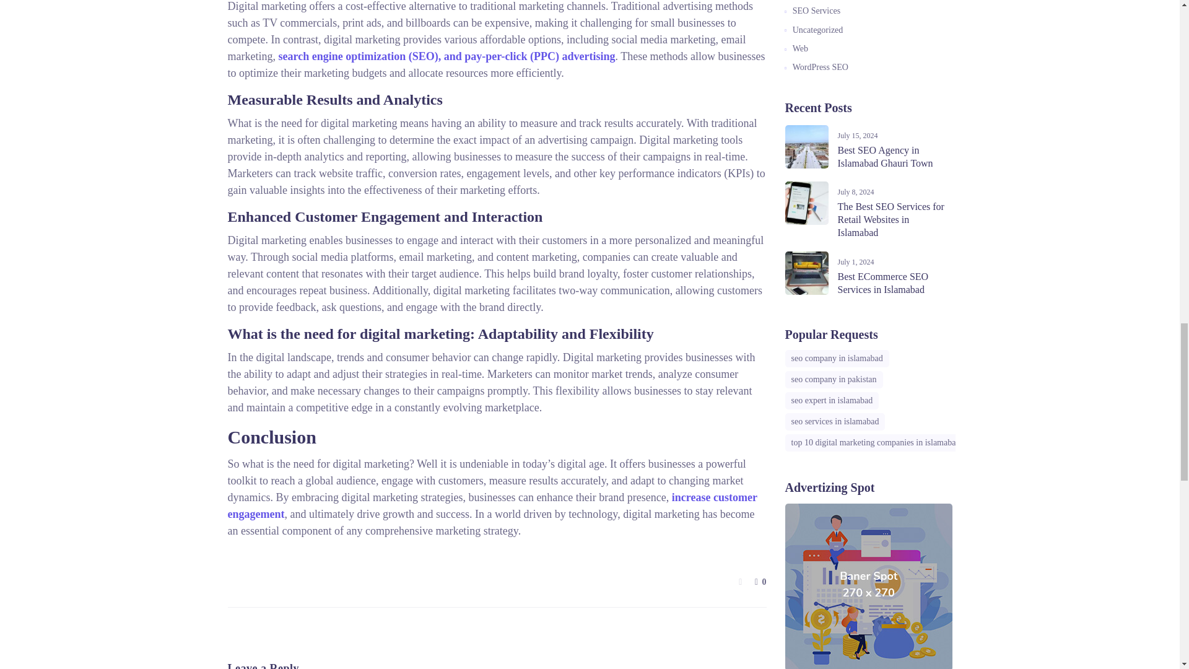  What do you see at coordinates (493, 505) in the screenshot?
I see `increase customer engagement` at bounding box center [493, 505].